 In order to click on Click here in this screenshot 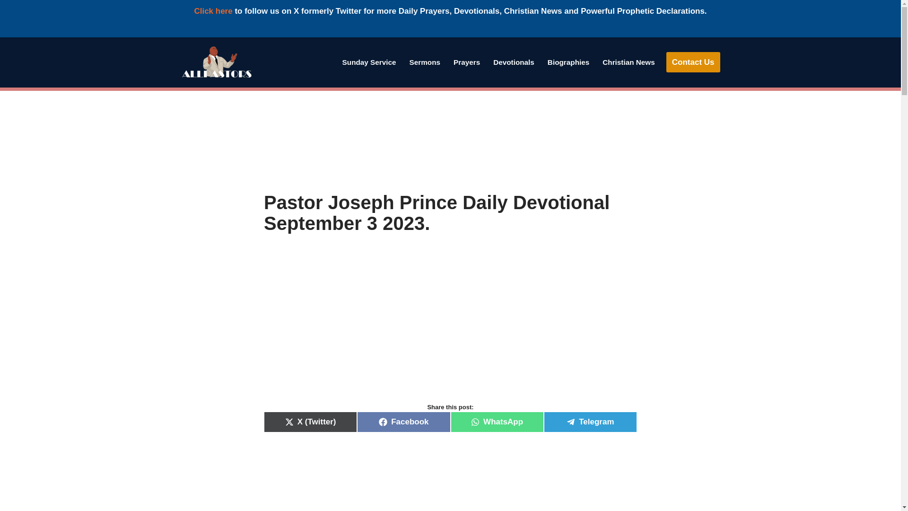, I will do `click(213, 11)`.